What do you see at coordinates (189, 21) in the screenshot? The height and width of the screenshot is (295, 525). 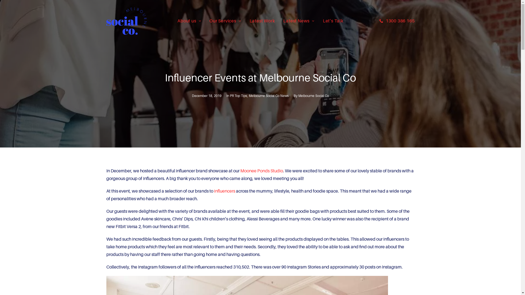 I see `About us` at bounding box center [189, 21].